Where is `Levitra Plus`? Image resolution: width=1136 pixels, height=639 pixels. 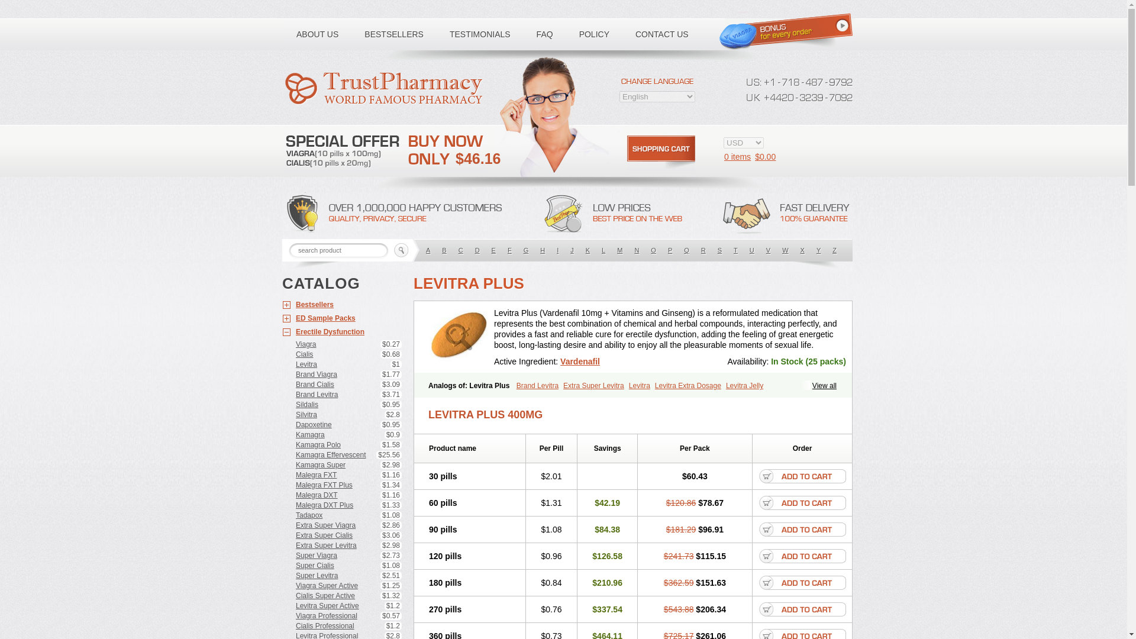
Levitra Plus is located at coordinates (459, 337).